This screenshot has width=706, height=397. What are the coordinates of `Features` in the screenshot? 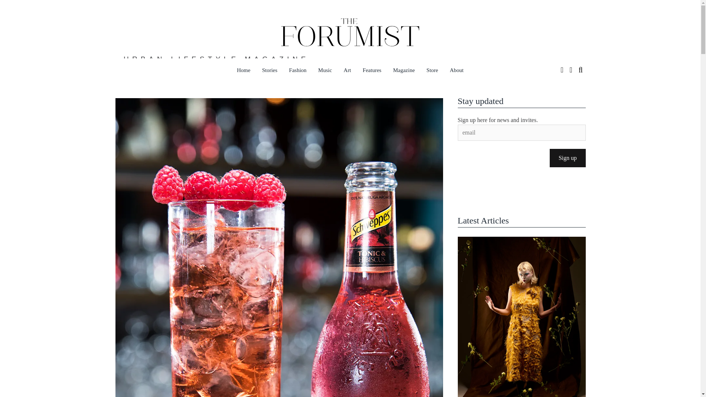 It's located at (371, 70).